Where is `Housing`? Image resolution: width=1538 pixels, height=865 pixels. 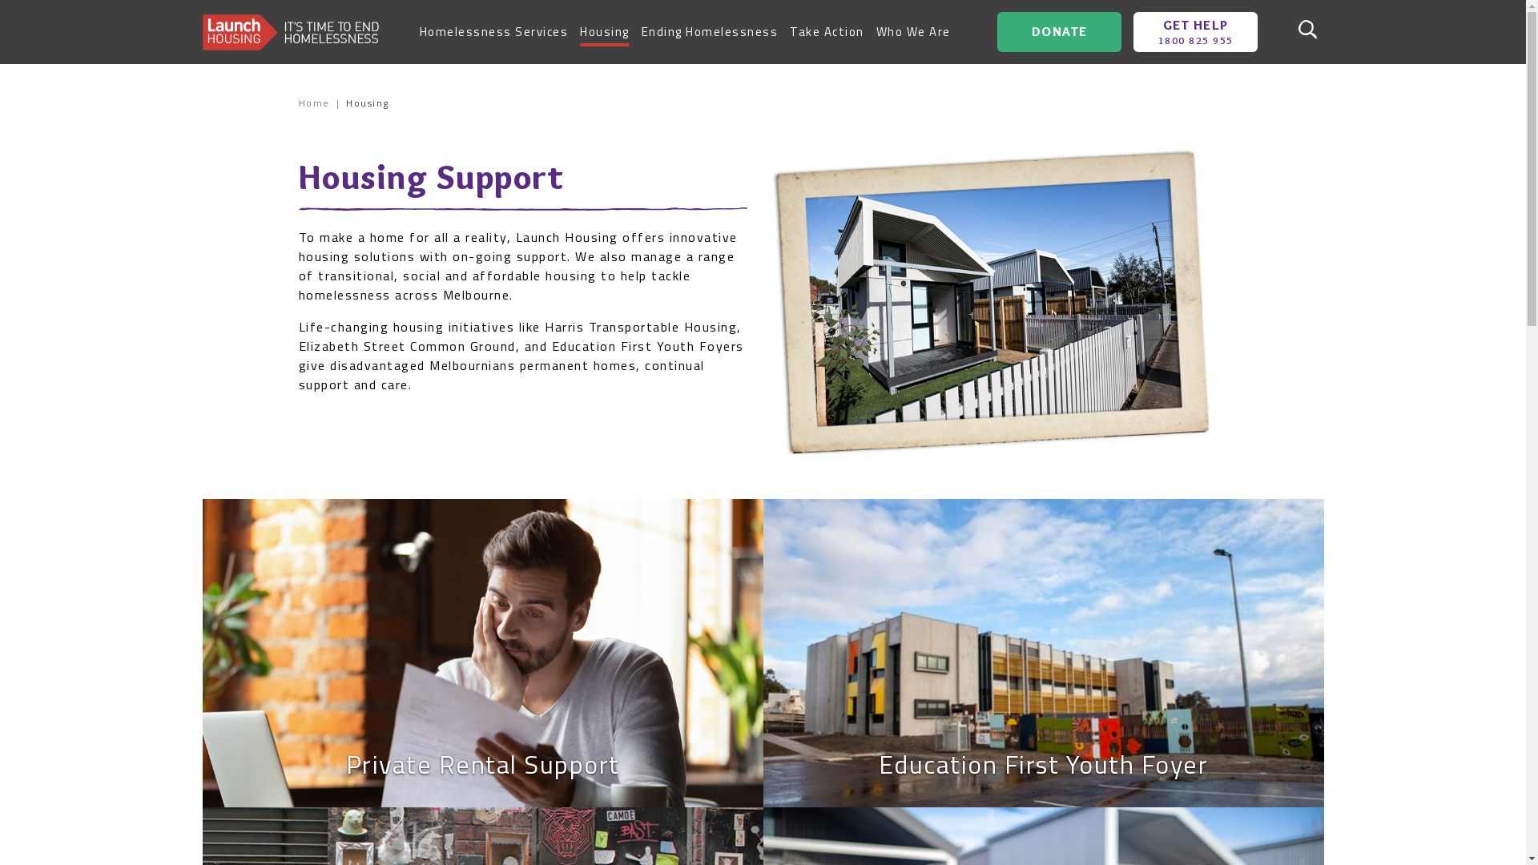 Housing is located at coordinates (605, 32).